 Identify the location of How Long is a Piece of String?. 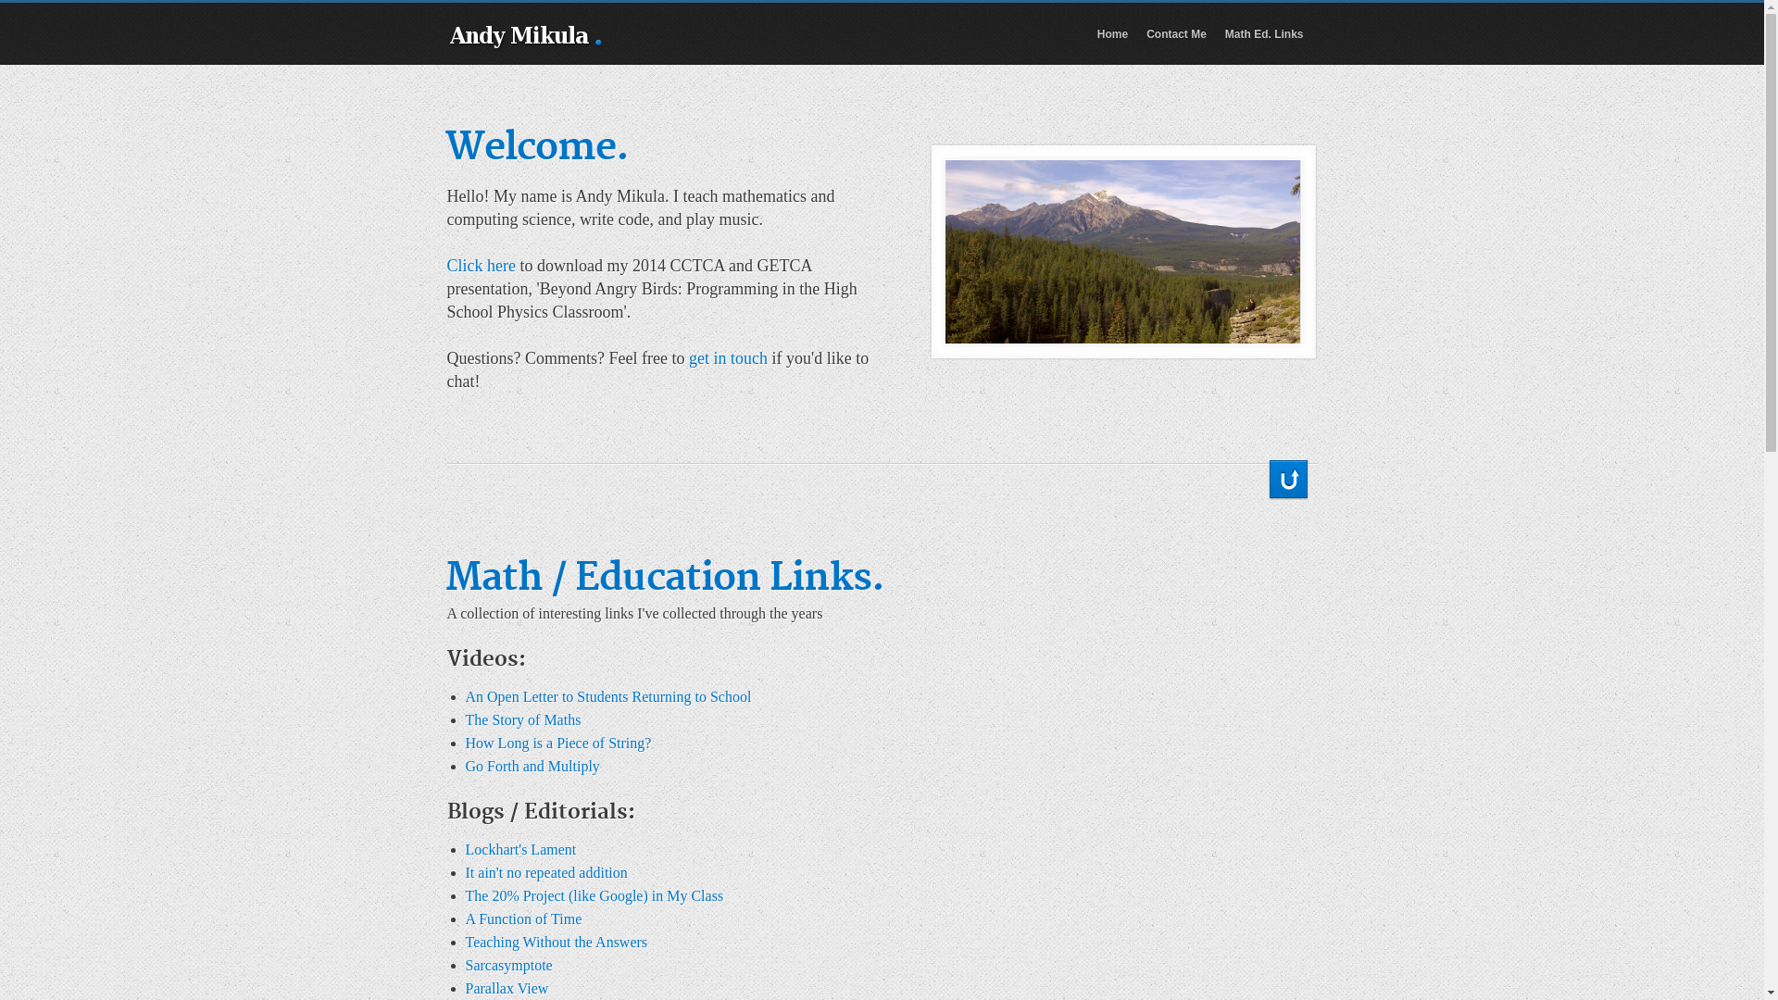
(557, 743).